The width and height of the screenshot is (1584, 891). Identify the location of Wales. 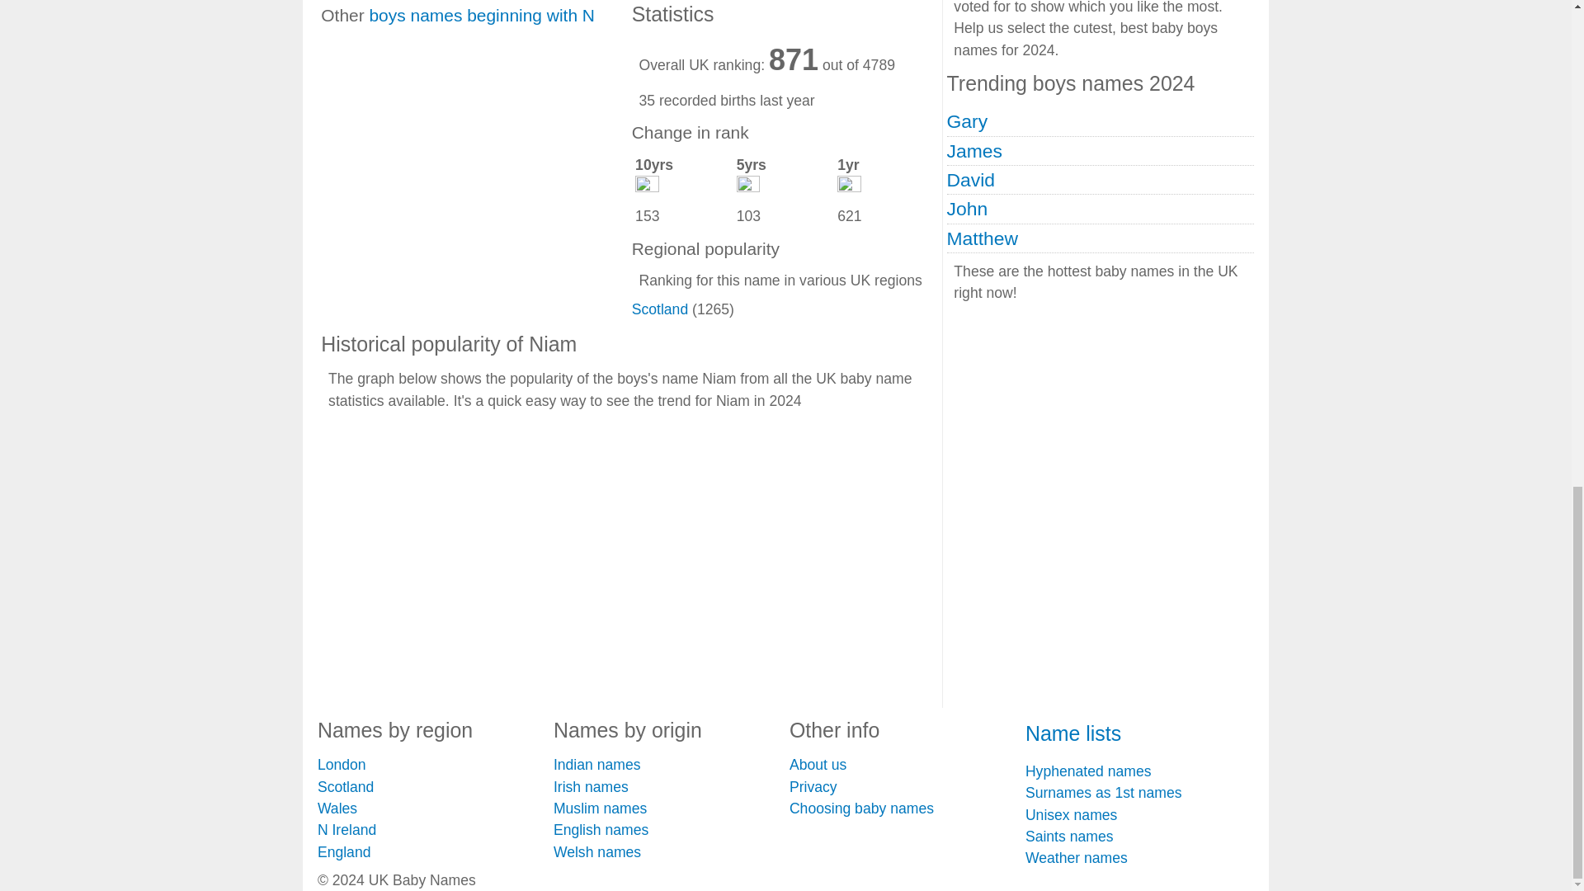
(337, 808).